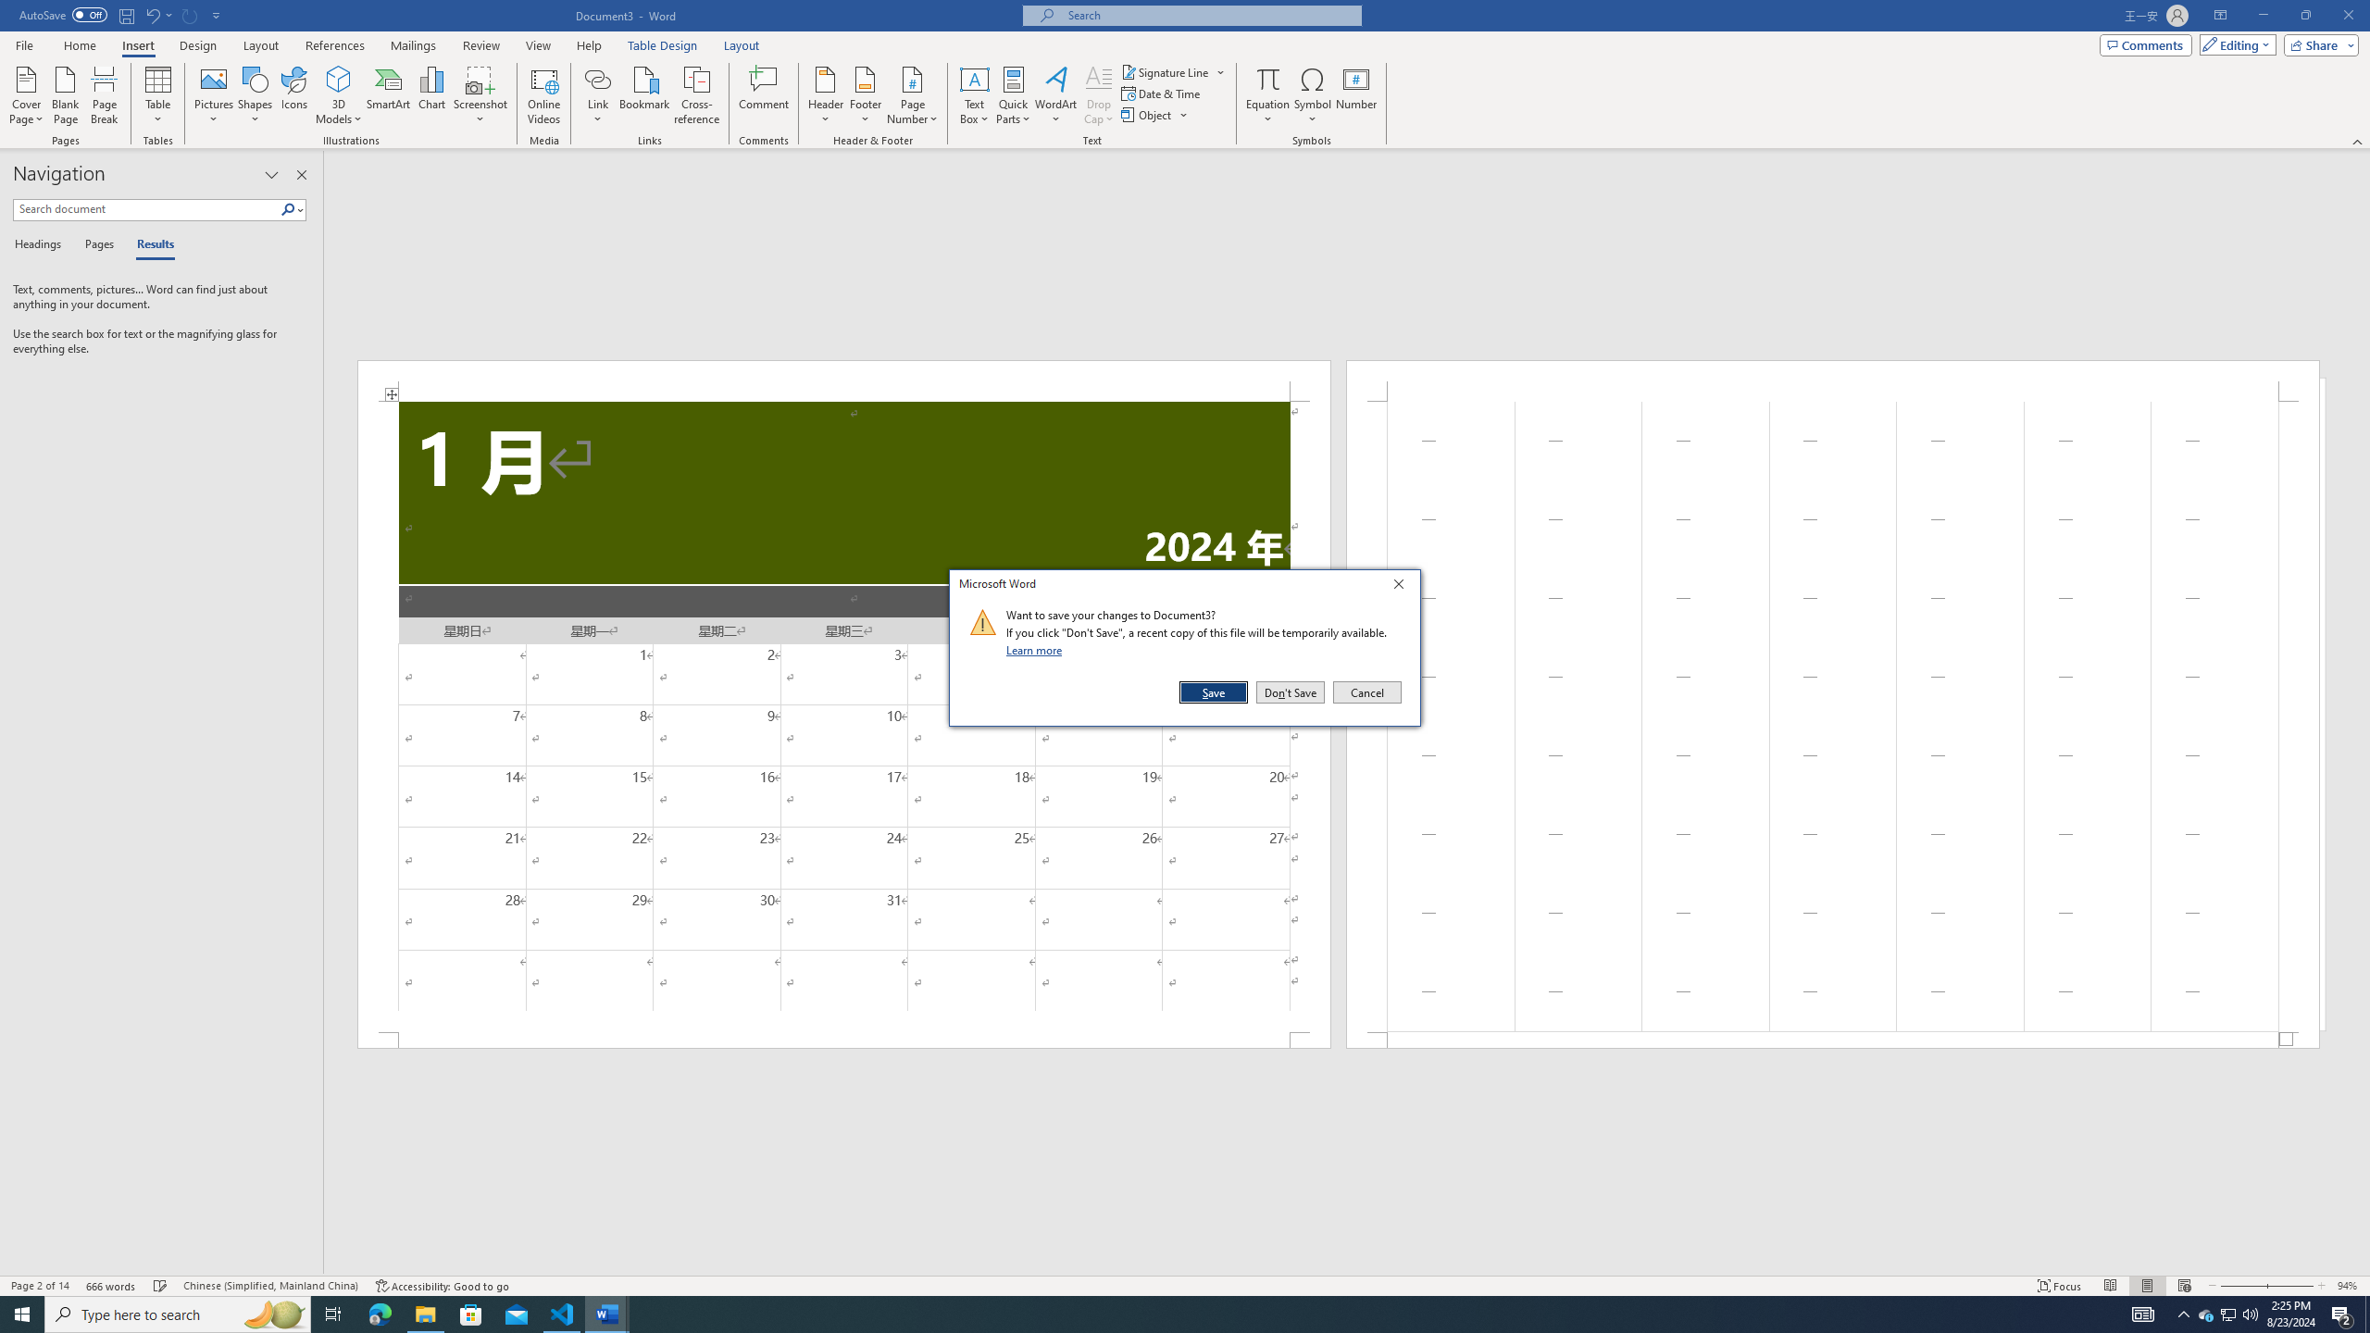 The height and width of the screenshot is (1333, 2370). What do you see at coordinates (22, 1314) in the screenshot?
I see `Start` at bounding box center [22, 1314].